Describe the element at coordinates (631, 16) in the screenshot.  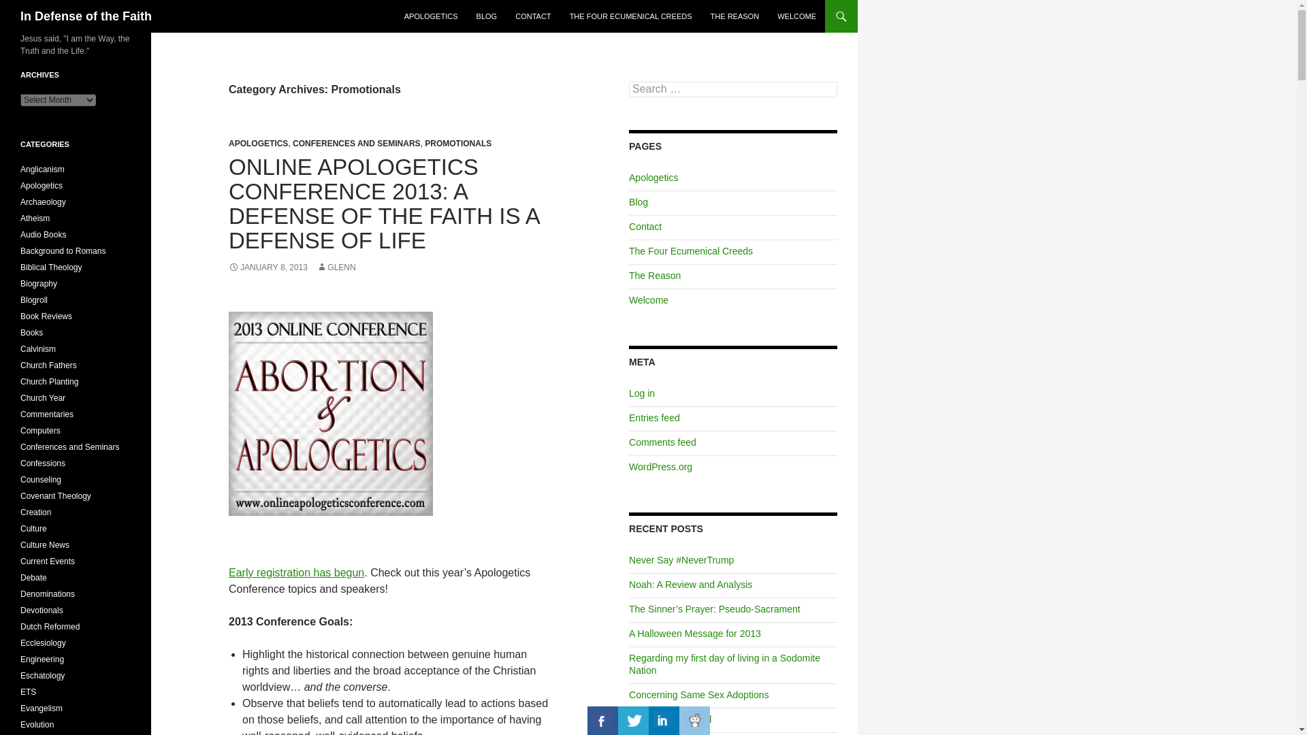
I see `THE FOUR ECUMENICAL CREEDS` at that location.